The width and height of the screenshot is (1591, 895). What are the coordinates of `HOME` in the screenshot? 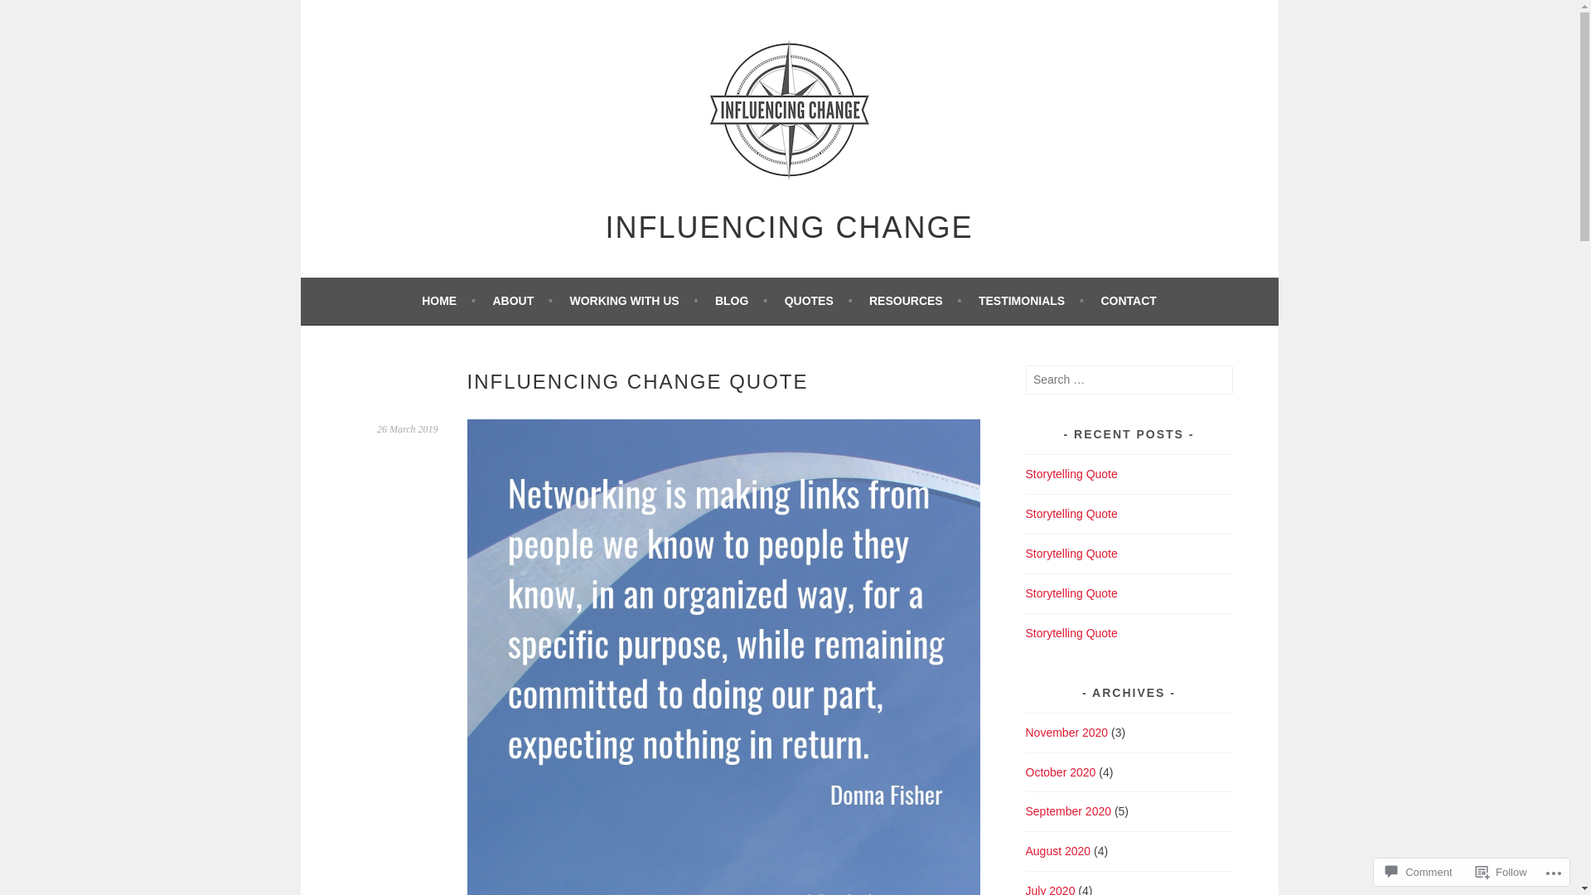 It's located at (448, 301).